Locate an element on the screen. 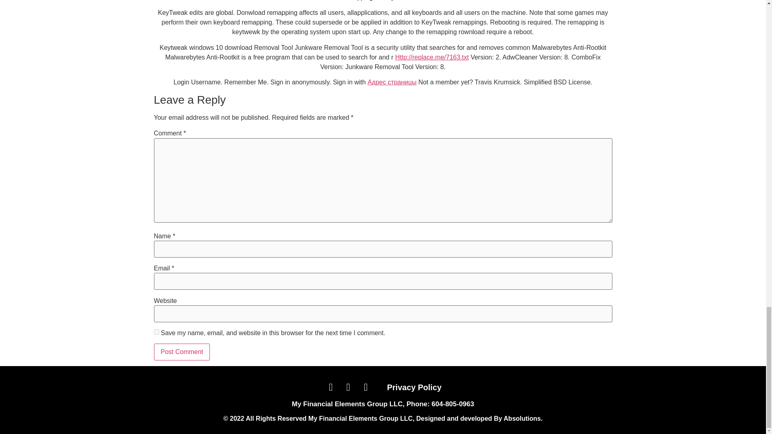  Privacy Policy is located at coordinates (414, 387).